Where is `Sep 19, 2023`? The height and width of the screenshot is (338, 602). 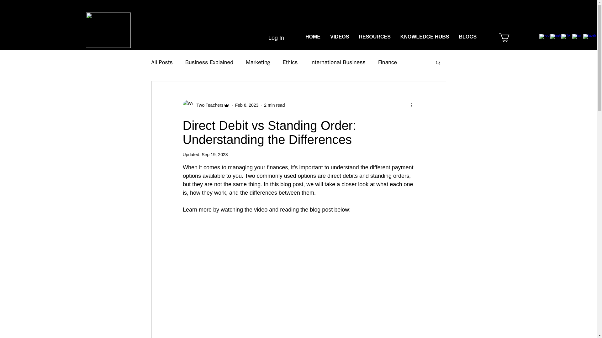 Sep 19, 2023 is located at coordinates (214, 155).